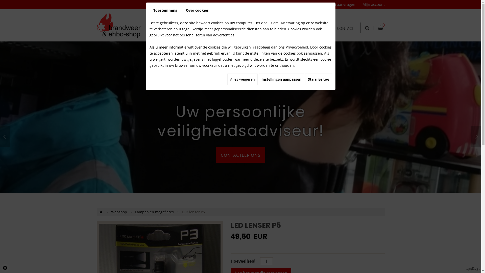  What do you see at coordinates (370, 4) in the screenshot?
I see `Mijn account` at bounding box center [370, 4].